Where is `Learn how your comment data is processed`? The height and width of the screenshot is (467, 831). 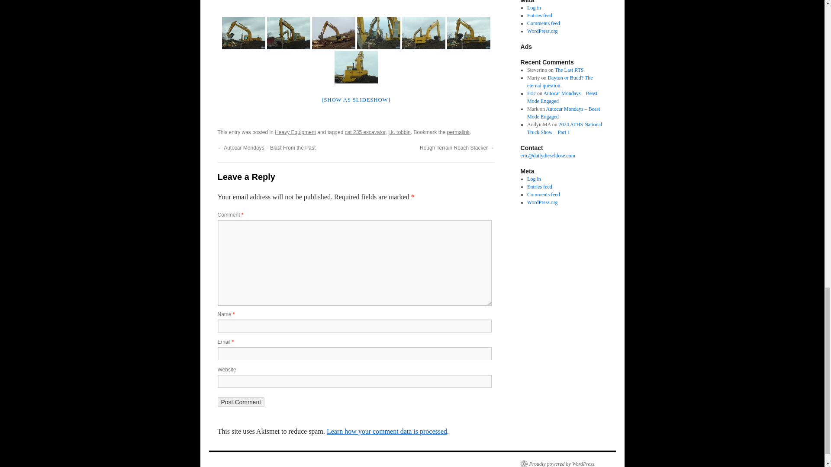 Learn how your comment data is processed is located at coordinates (387, 431).